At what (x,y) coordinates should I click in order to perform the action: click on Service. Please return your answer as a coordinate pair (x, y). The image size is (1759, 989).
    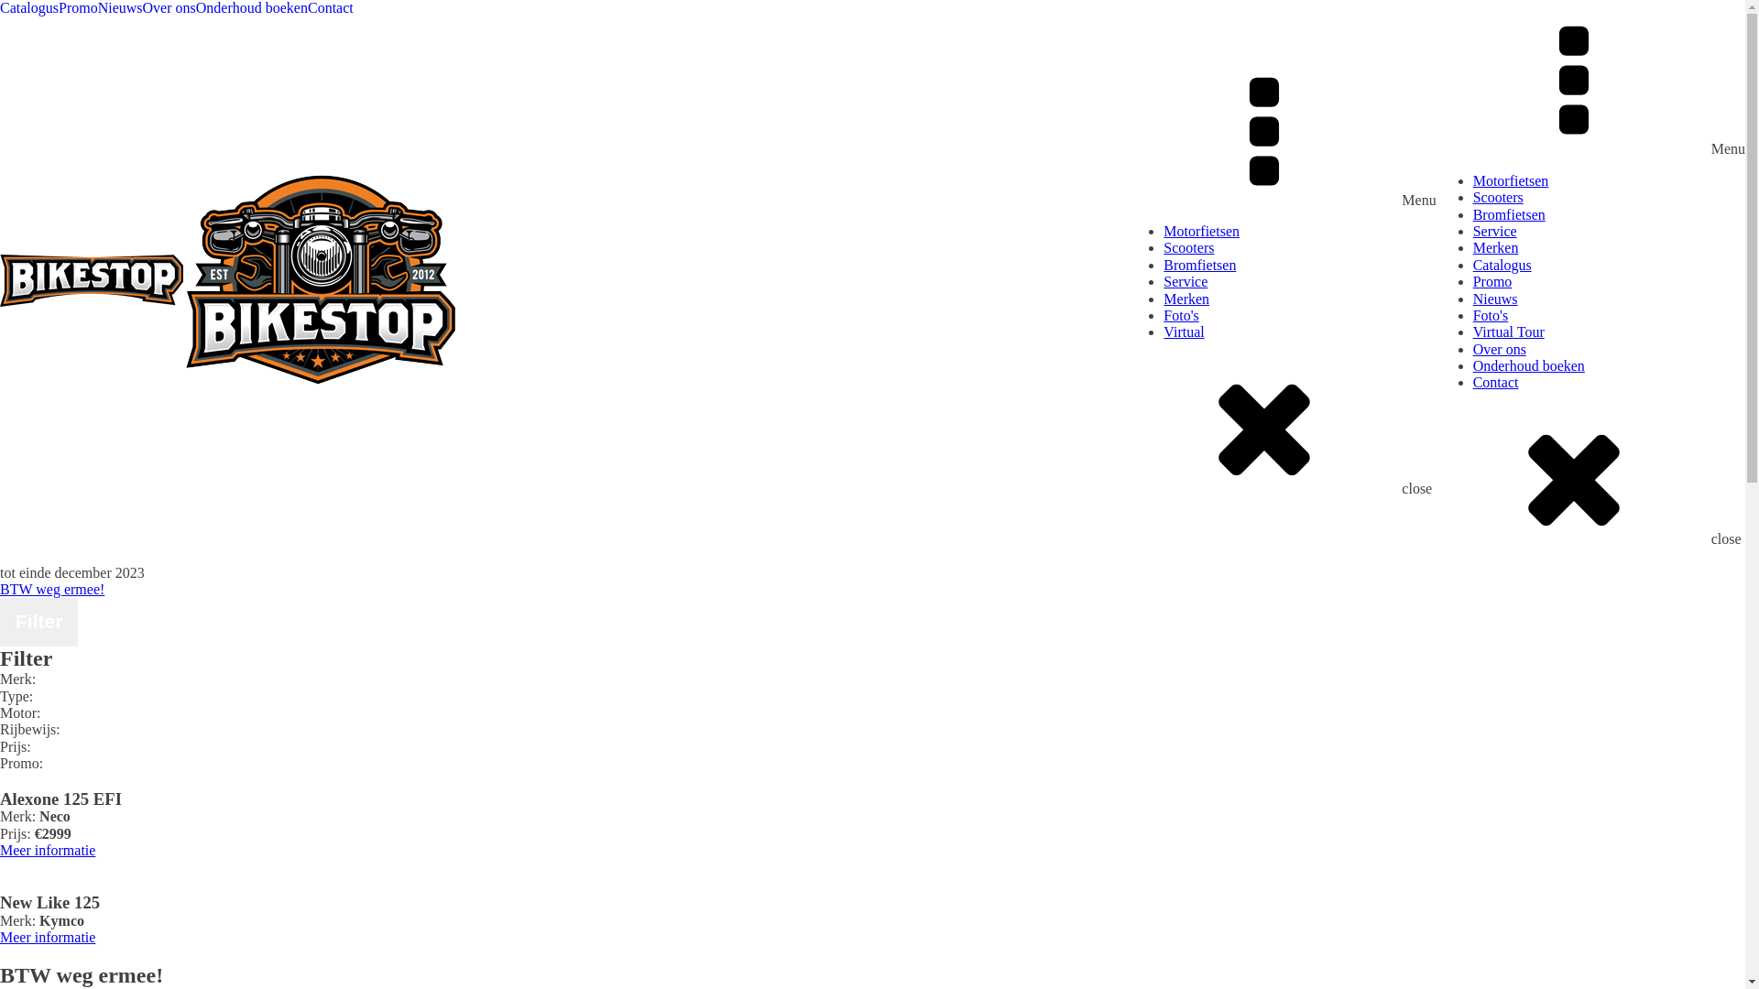
    Looking at the image, I should click on (1609, 232).